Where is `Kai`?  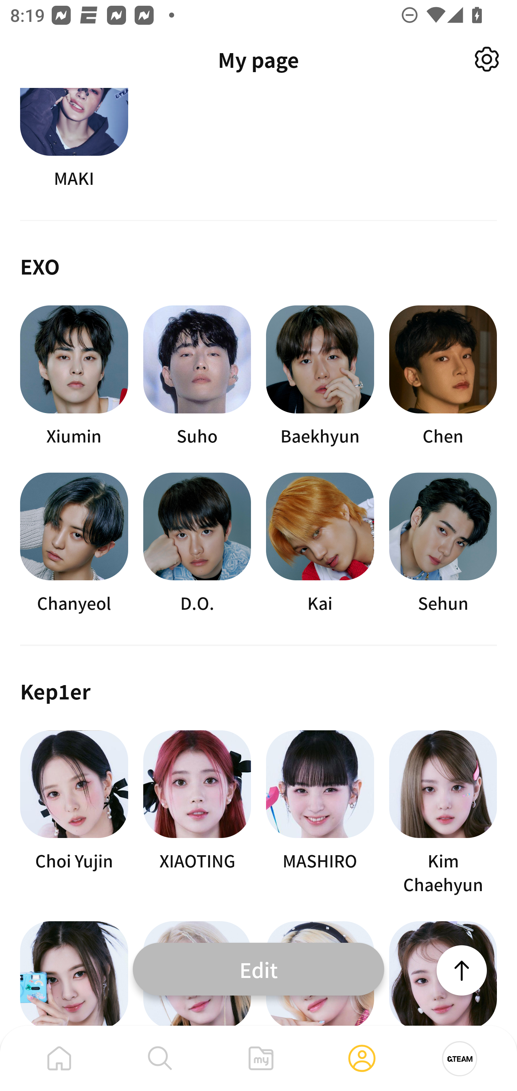 Kai is located at coordinates (320, 543).